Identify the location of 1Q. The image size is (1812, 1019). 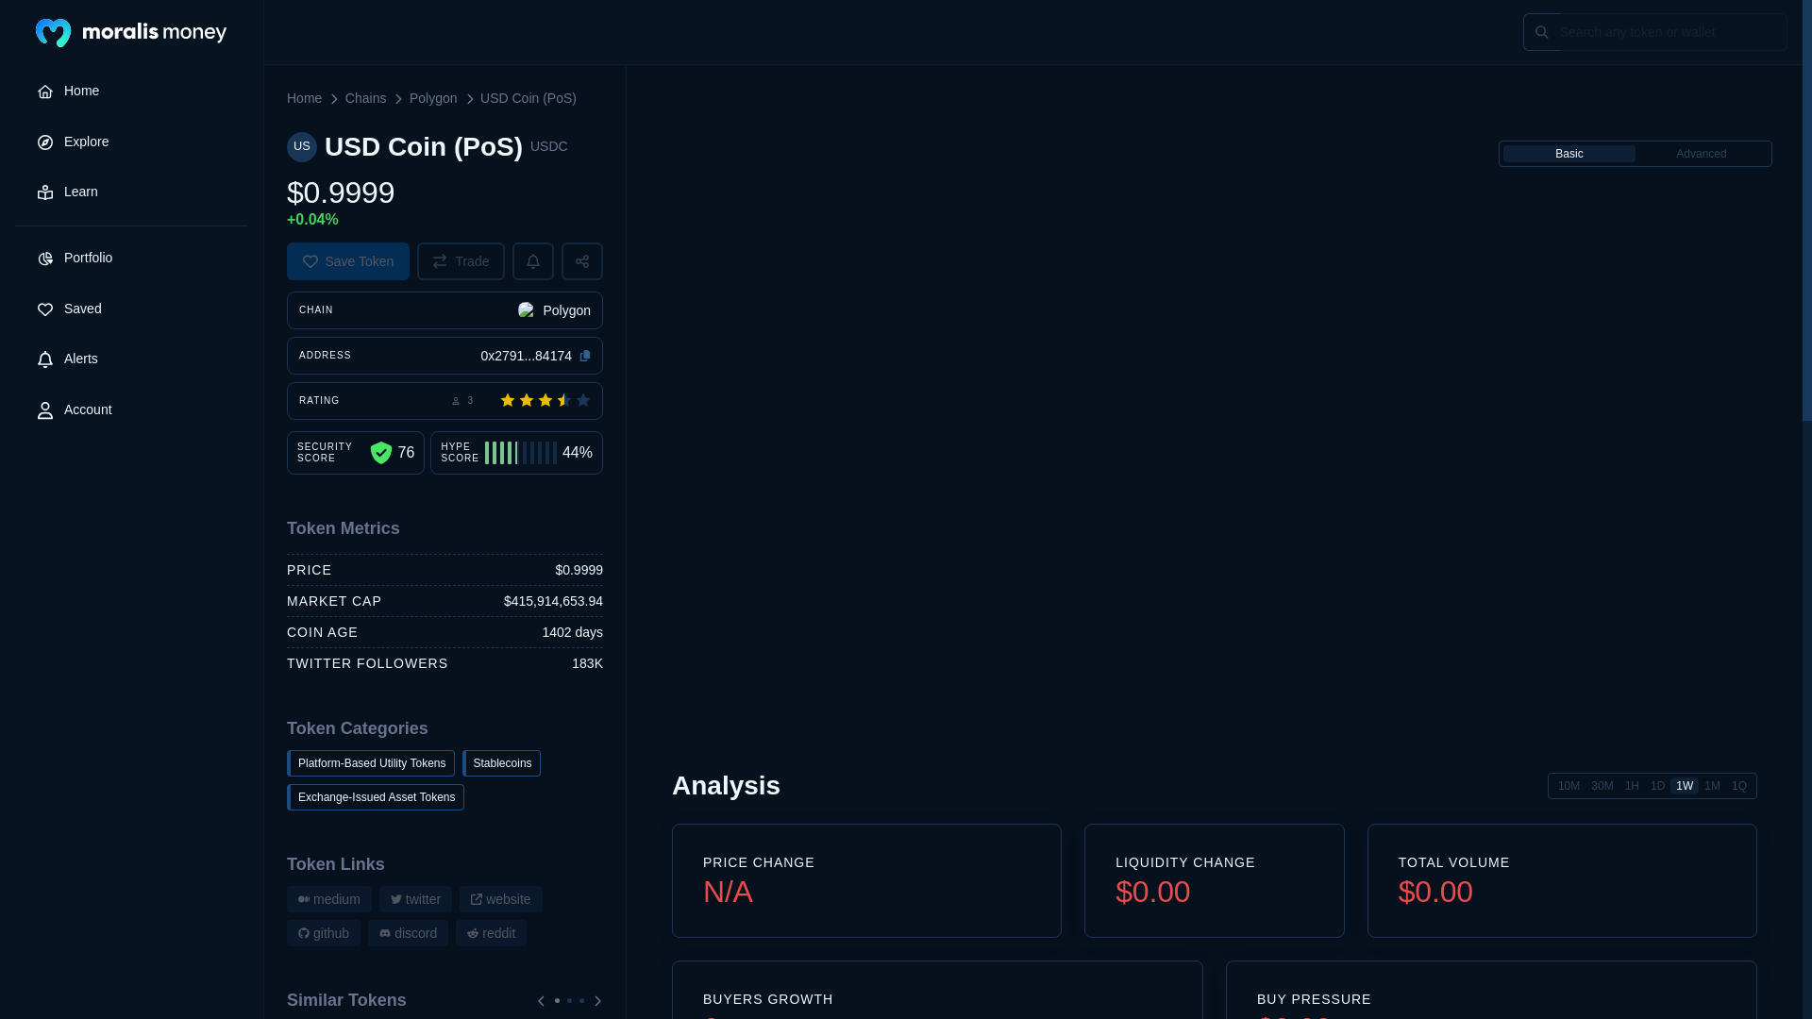
(1738, 786).